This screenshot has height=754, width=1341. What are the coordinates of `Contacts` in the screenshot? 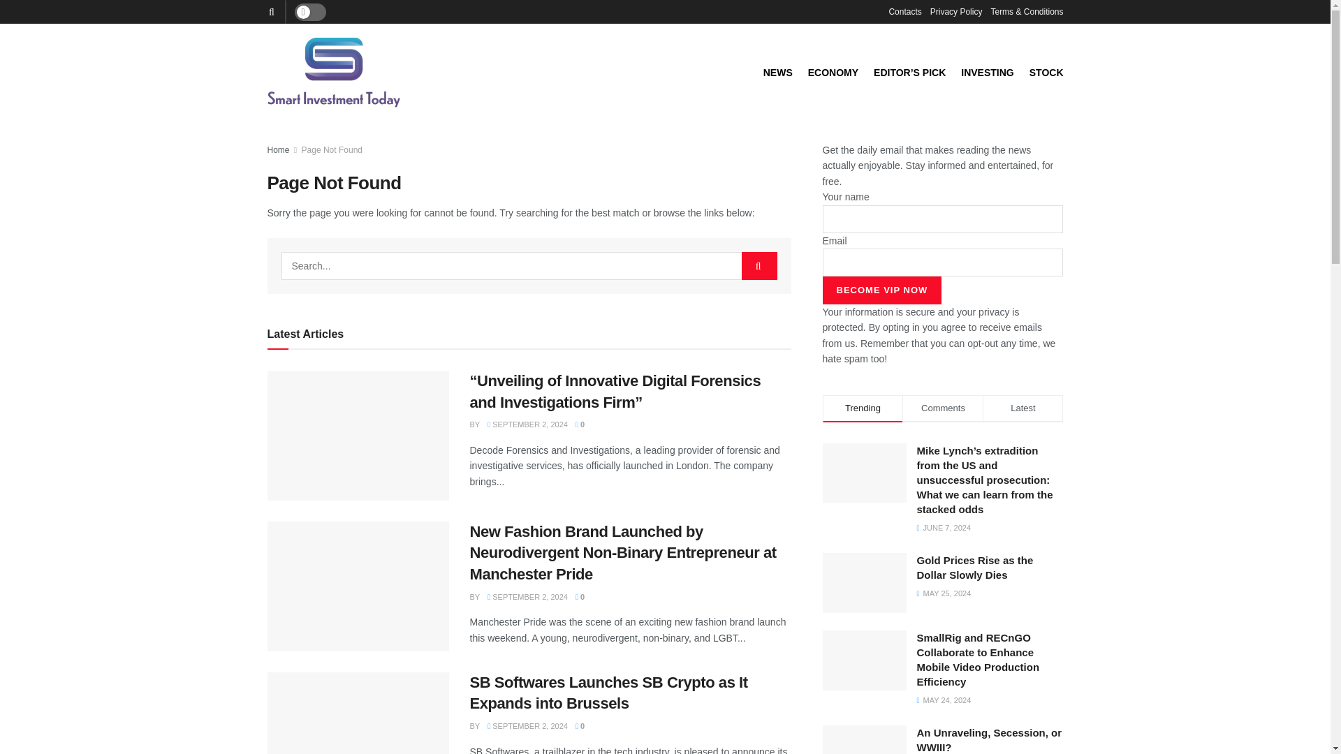 It's located at (904, 11).